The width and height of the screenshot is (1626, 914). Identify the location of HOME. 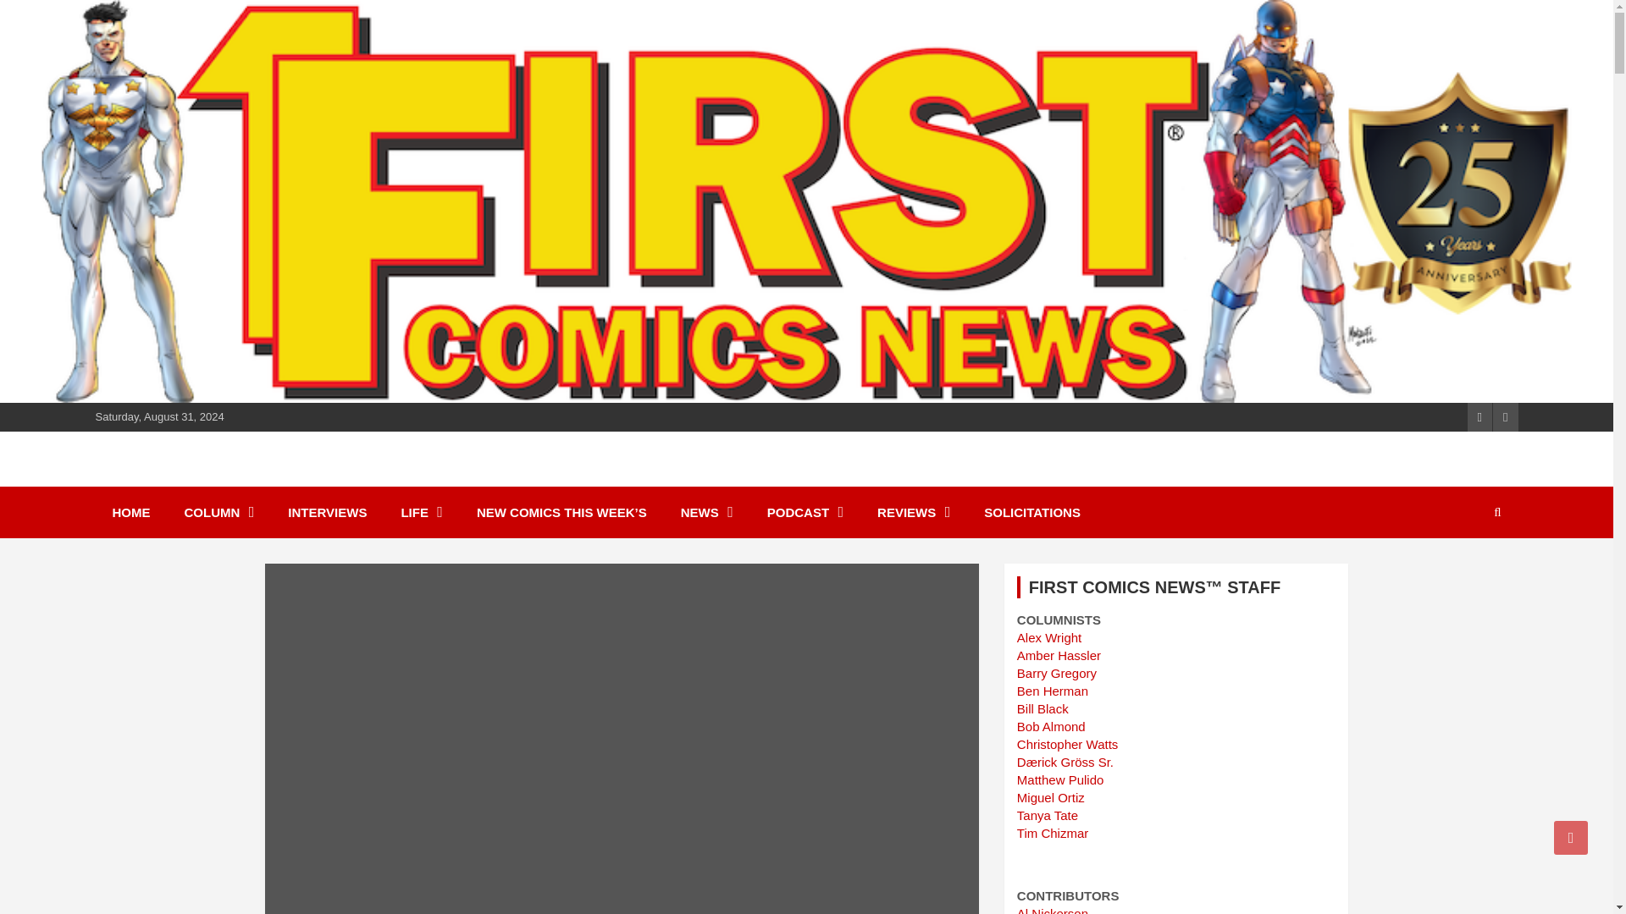
(130, 512).